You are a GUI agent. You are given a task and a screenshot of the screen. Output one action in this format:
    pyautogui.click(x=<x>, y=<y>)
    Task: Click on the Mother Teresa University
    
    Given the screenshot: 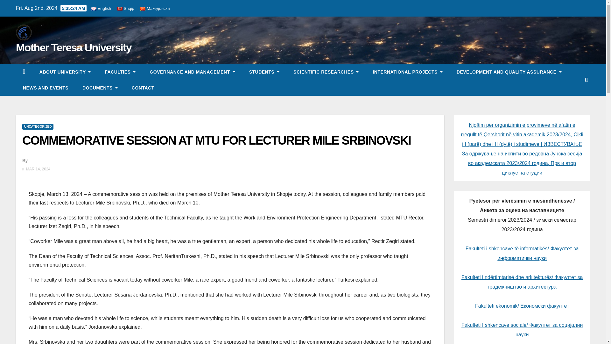 What is the action you would take?
    pyautogui.click(x=73, y=47)
    